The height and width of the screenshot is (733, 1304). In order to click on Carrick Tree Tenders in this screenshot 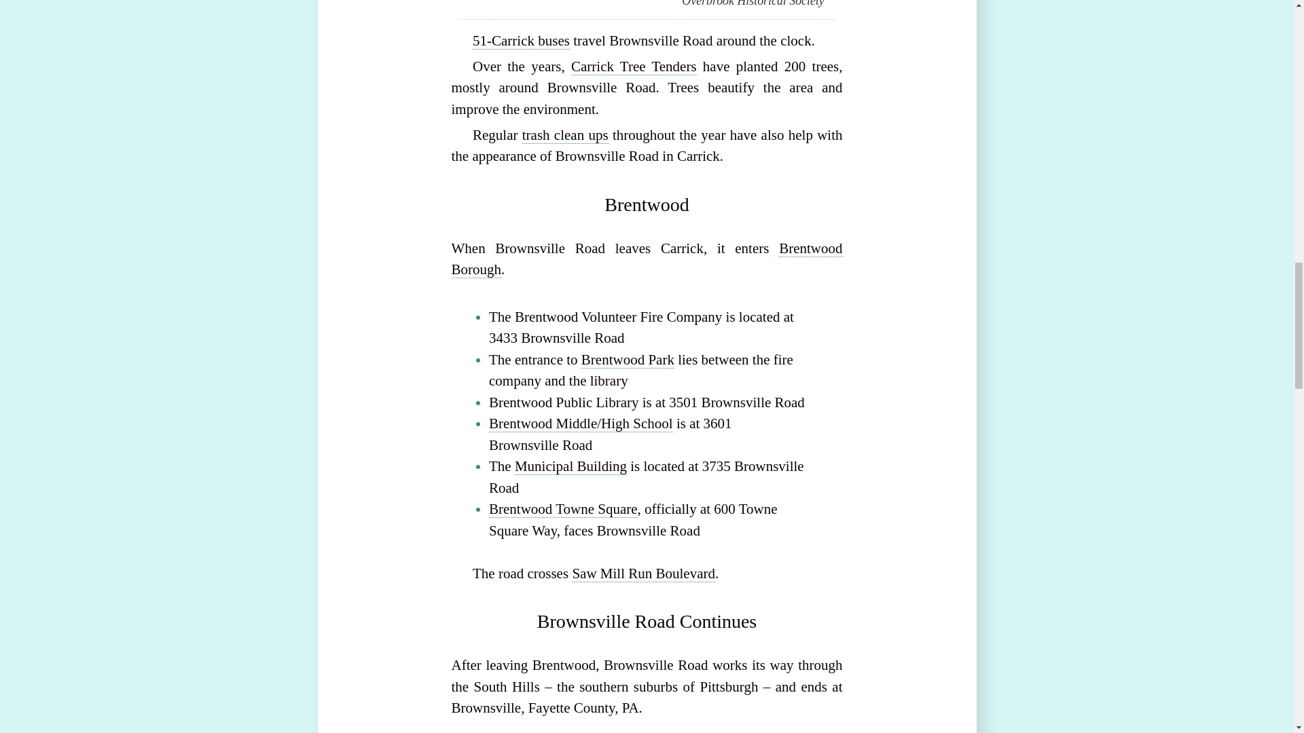, I will do `click(633, 67)`.